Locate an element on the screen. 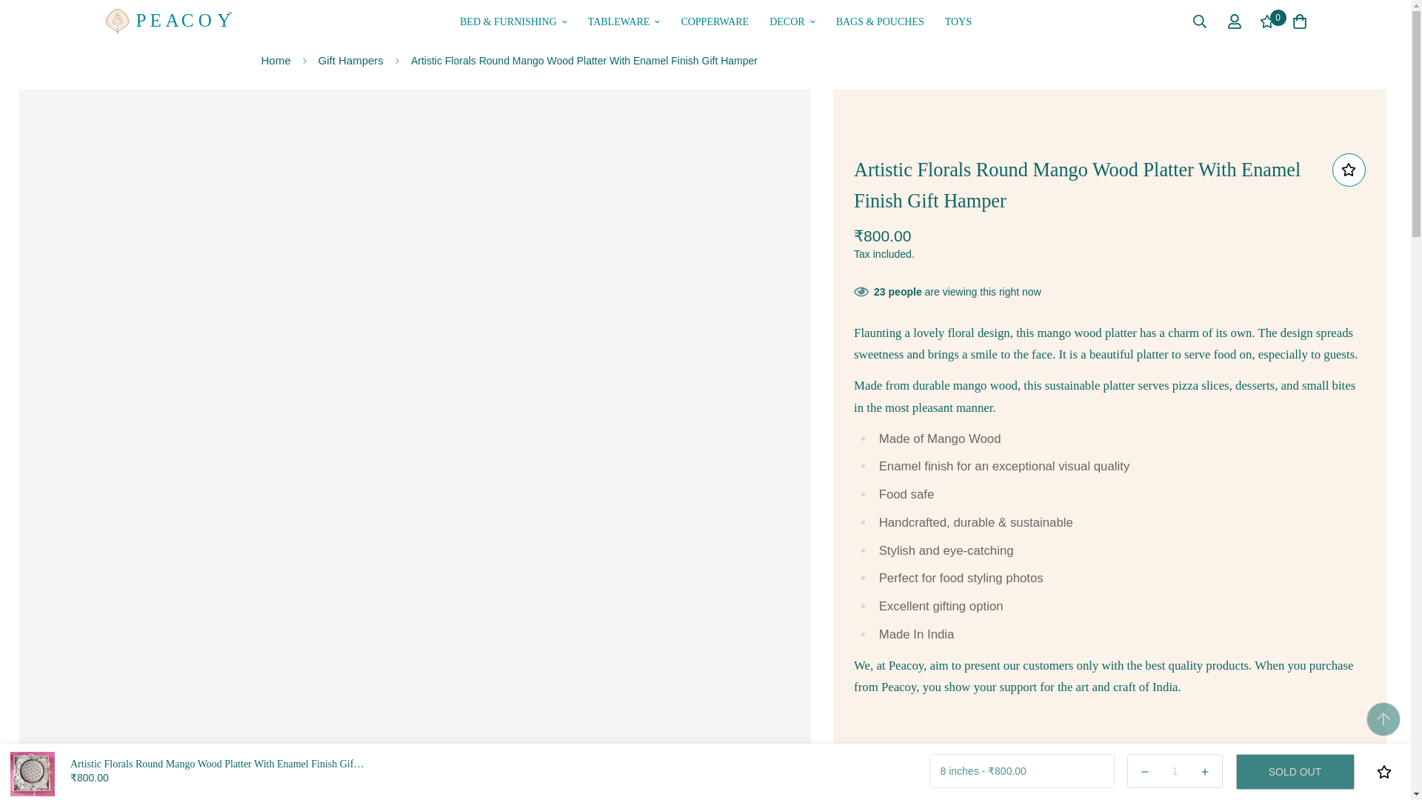 Image resolution: width=1422 pixels, height=800 pixels. TOYS is located at coordinates (958, 21).